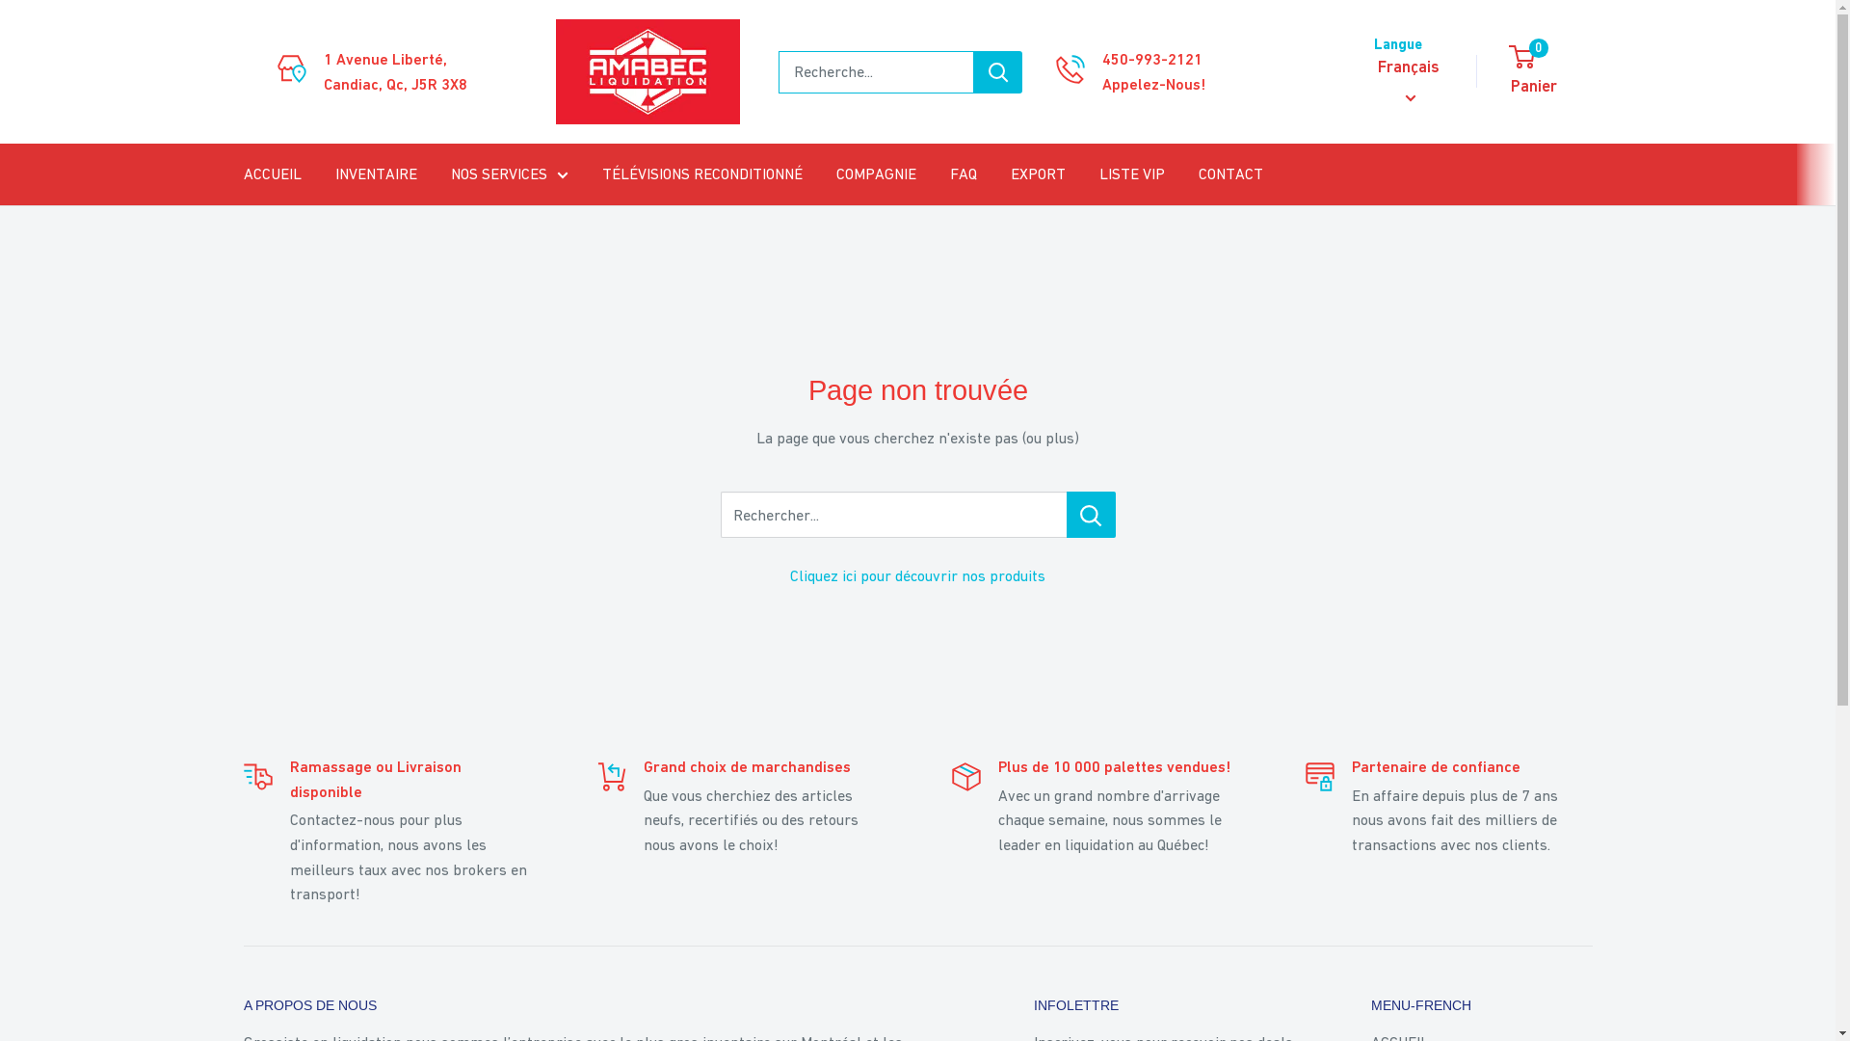 This screenshot has width=1850, height=1041. I want to click on INVENTAIRE, so click(376, 174).